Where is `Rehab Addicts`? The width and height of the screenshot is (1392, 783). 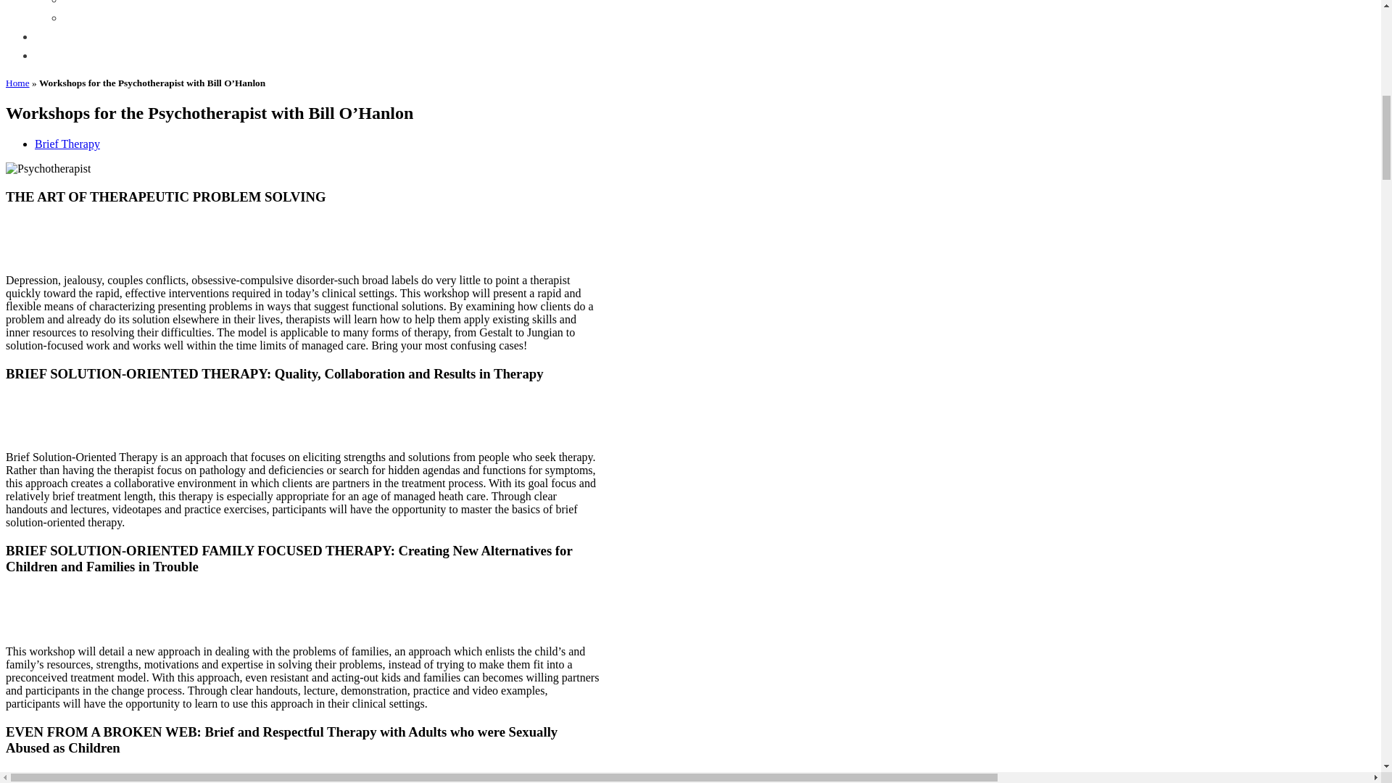
Rehab Addicts is located at coordinates (98, 3).